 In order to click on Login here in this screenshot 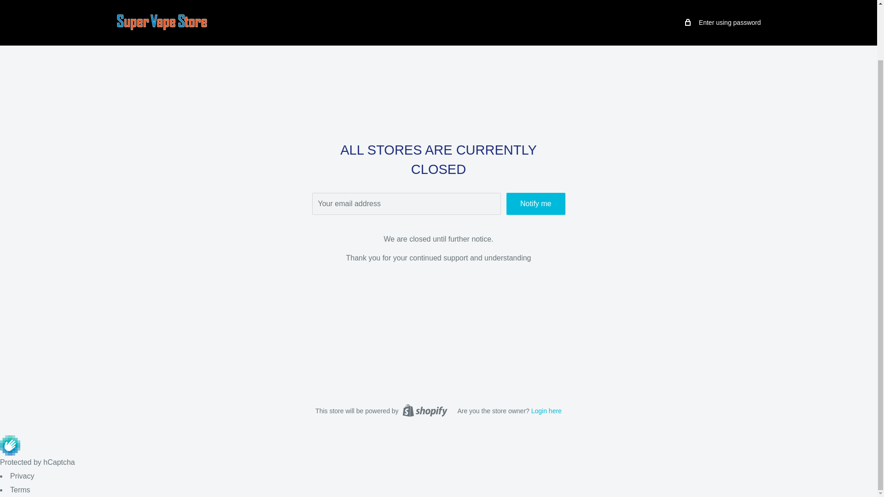, I will do `click(546, 410)`.